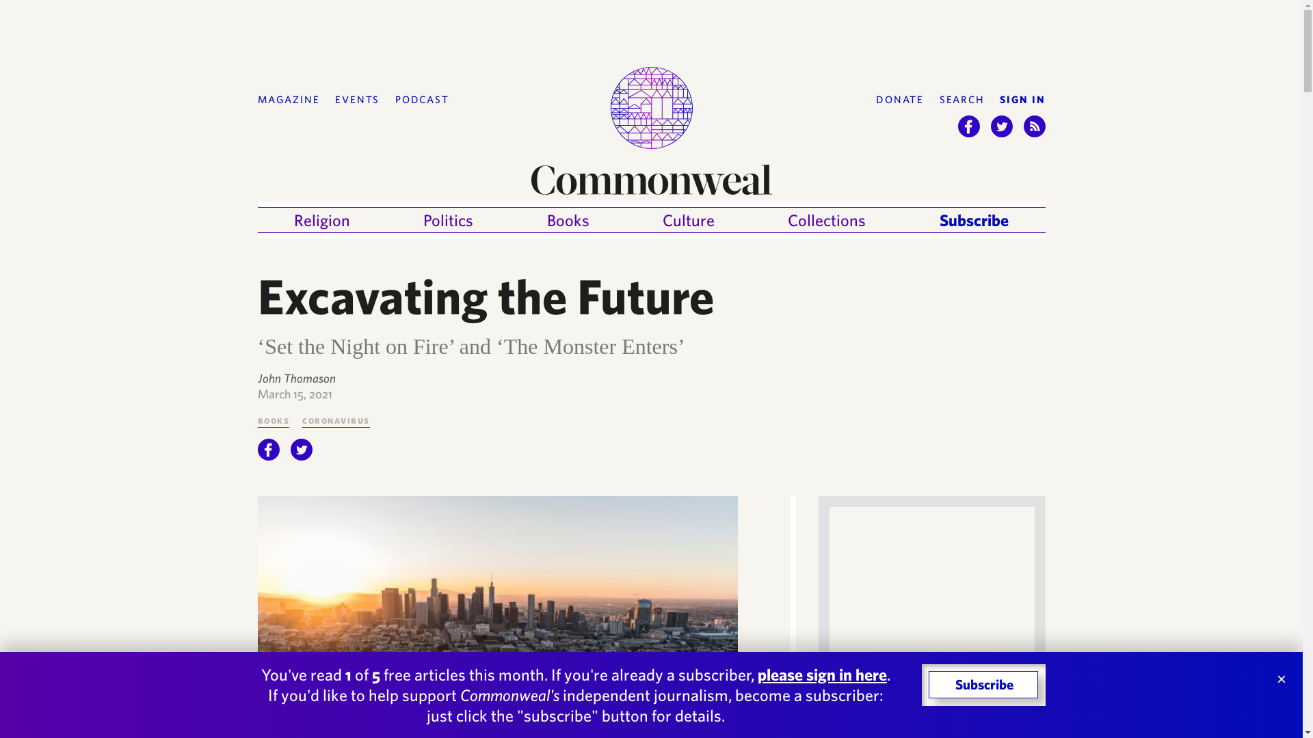  Describe the element at coordinates (974, 220) in the screenshot. I see `Subscribe` at that location.